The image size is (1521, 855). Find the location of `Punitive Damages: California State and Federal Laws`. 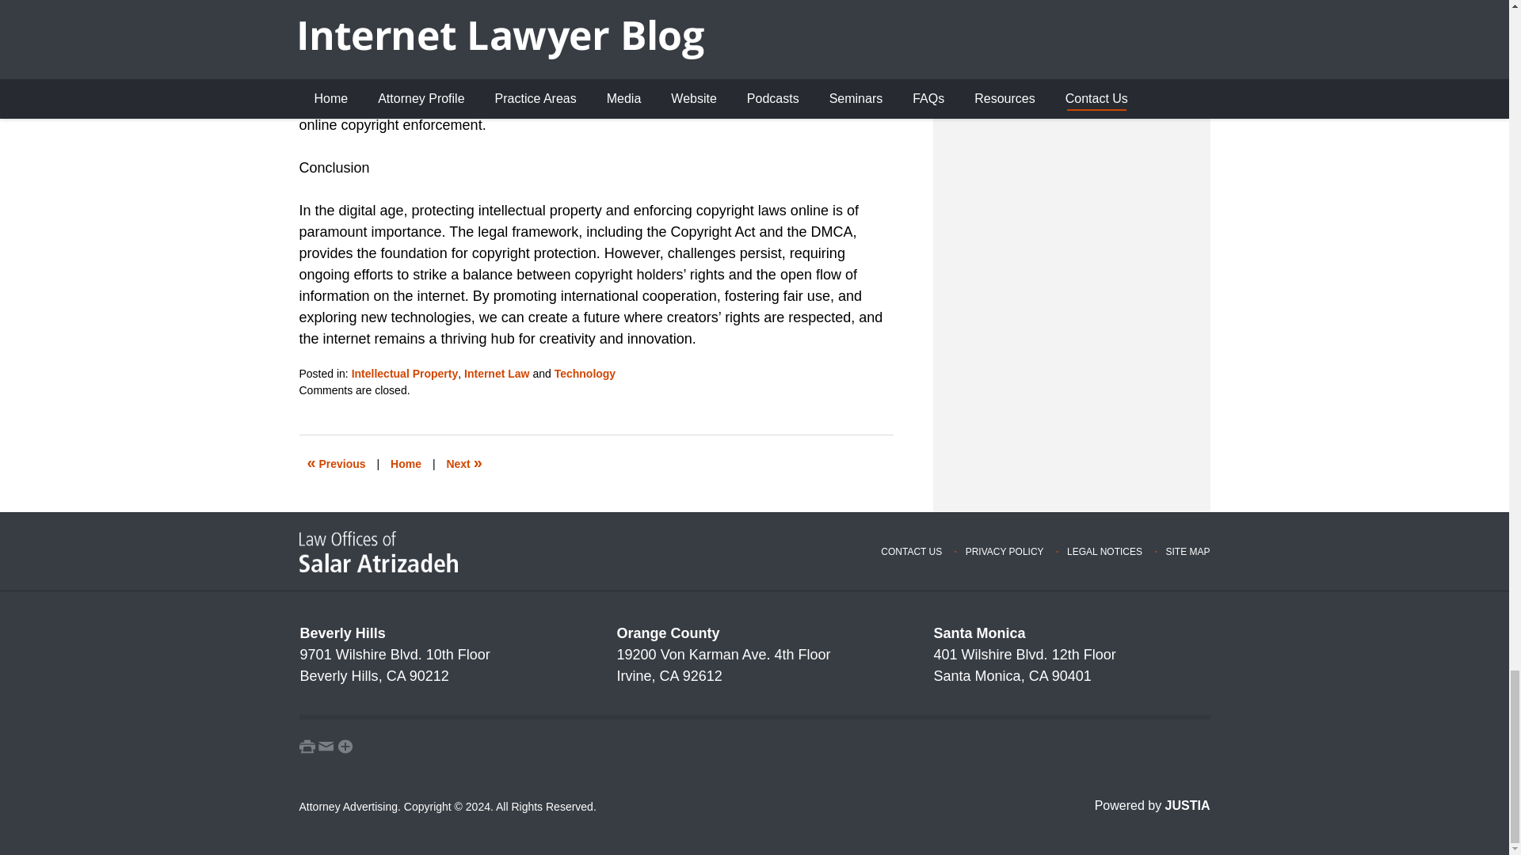

Punitive Damages: California State and Federal Laws is located at coordinates (337, 464).